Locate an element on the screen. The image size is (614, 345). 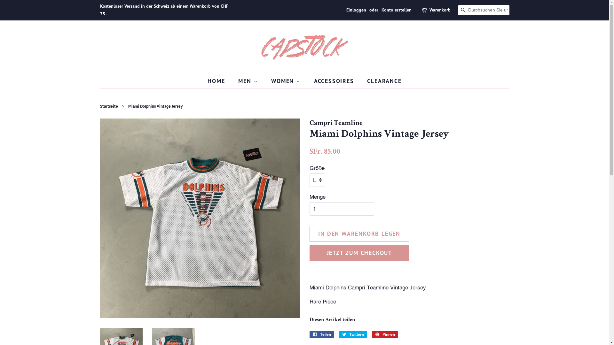
HOME is located at coordinates (219, 81).